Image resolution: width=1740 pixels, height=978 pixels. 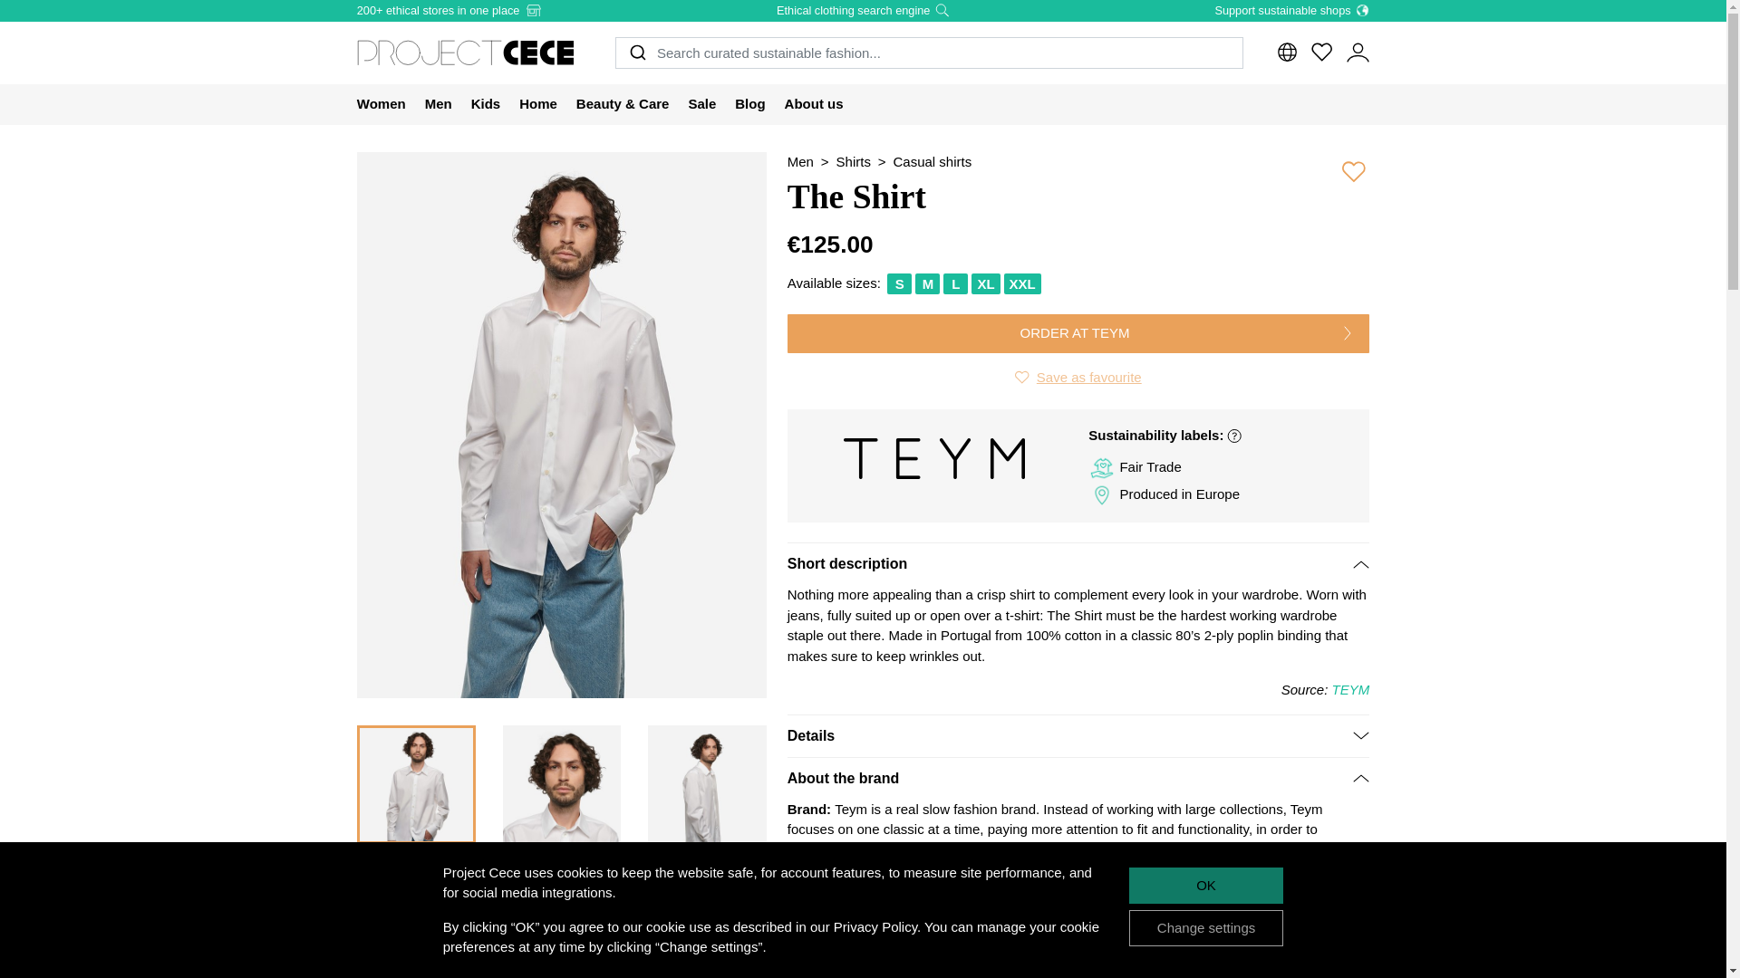 I want to click on Ethical clothing search engine, so click(x=863, y=11).